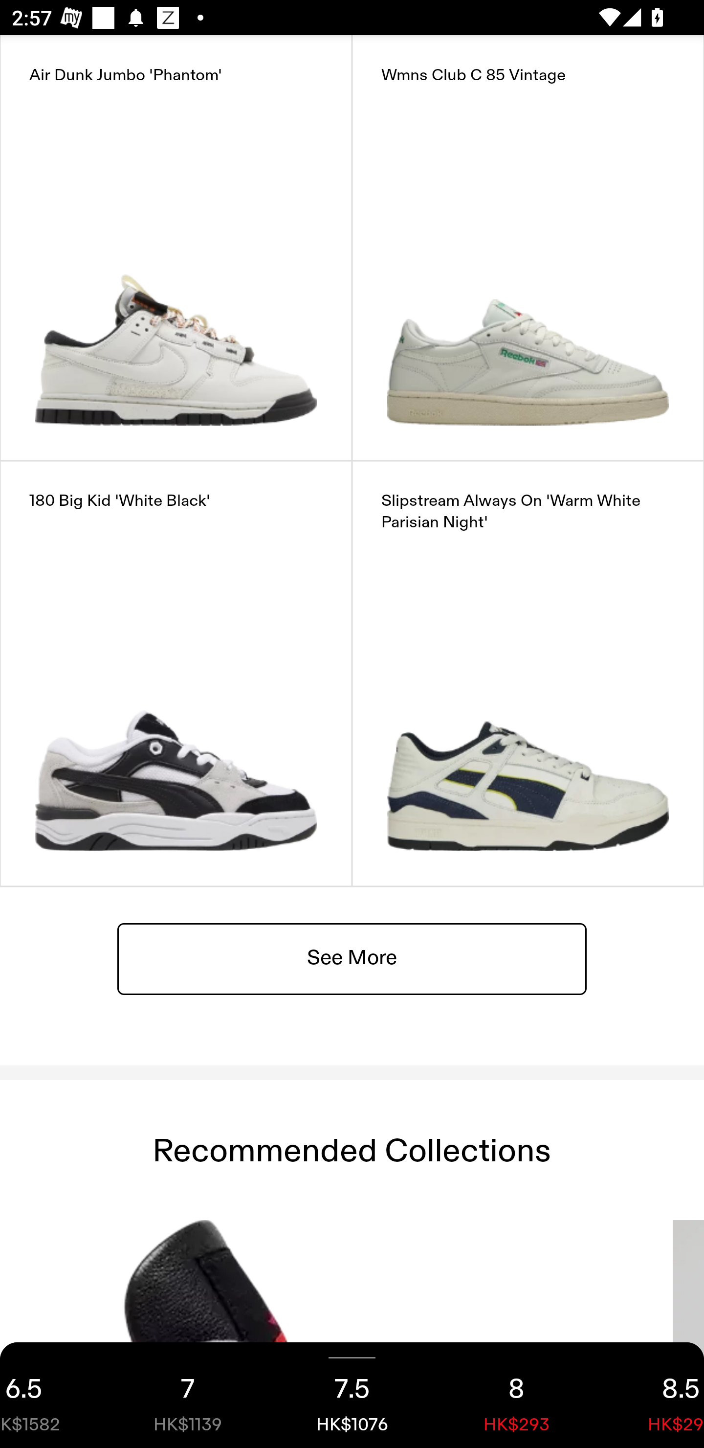  Describe the element at coordinates (53, 1395) in the screenshot. I see `6.5 HK$1582` at that location.